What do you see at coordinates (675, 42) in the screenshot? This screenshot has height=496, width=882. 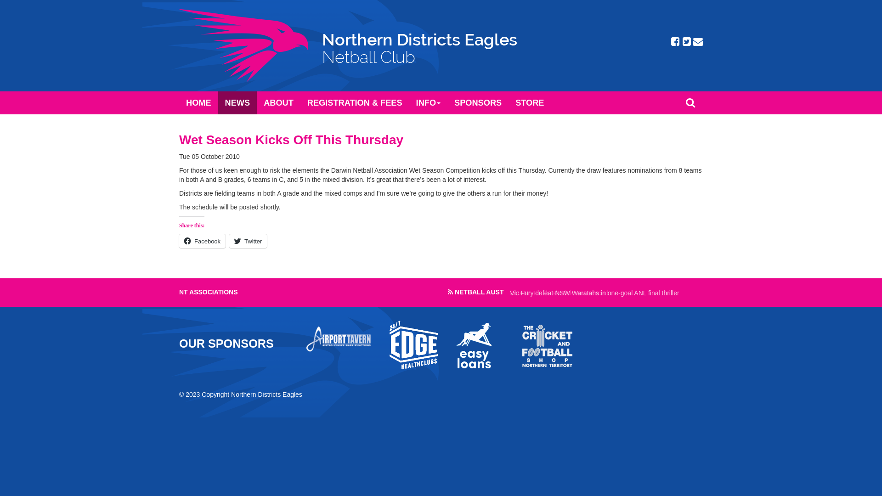 I see `Facebook` at bounding box center [675, 42].